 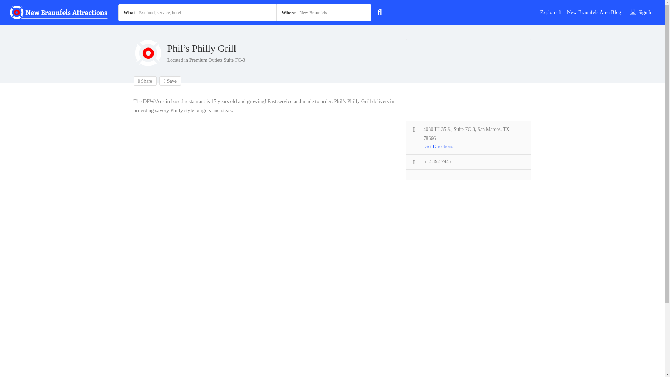 What do you see at coordinates (646, 13) in the screenshot?
I see `Sign In` at bounding box center [646, 13].